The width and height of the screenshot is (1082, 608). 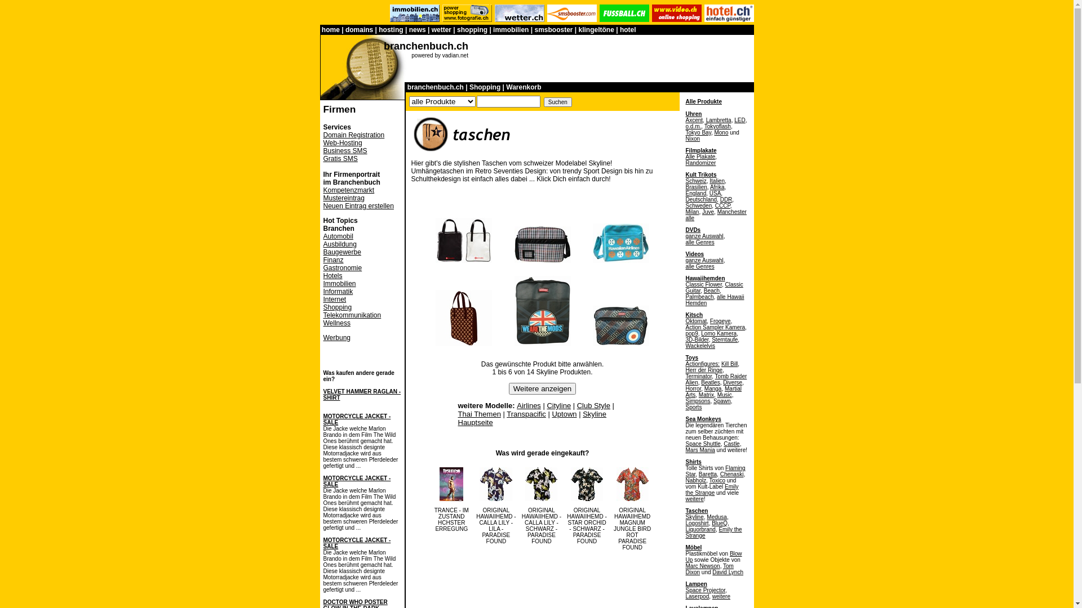 I want to click on Emily the Strange, so click(x=713, y=533).